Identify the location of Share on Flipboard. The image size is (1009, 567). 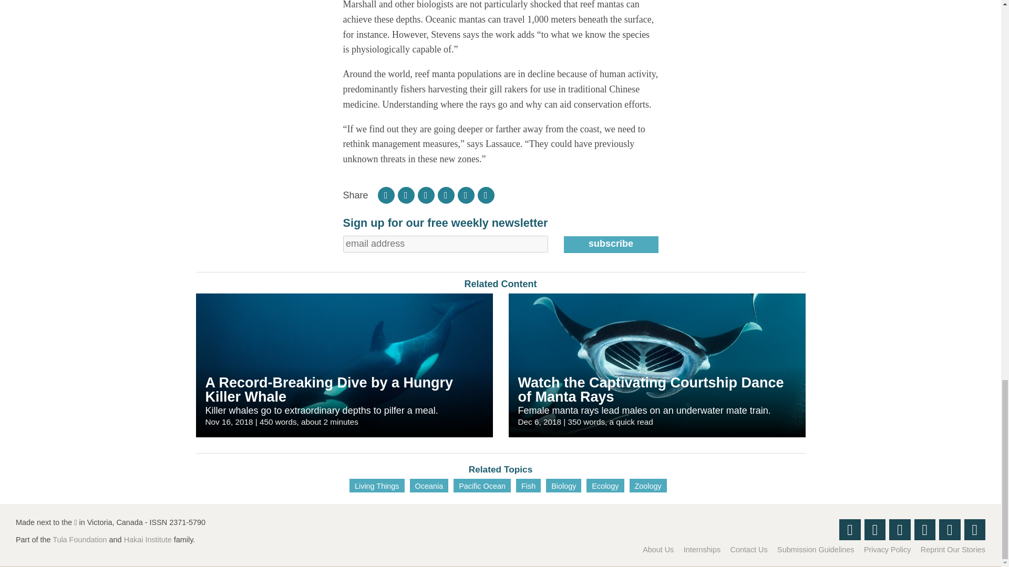
(386, 195).